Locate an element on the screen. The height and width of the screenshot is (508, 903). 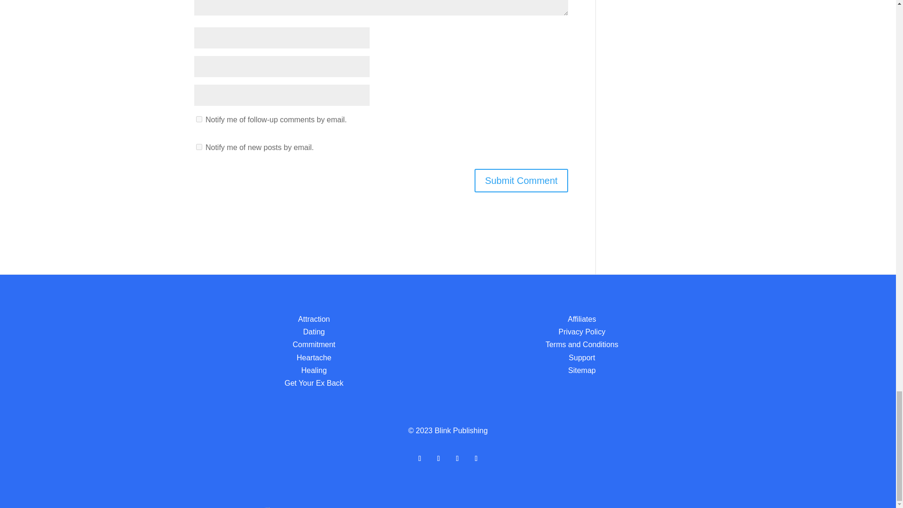
Follow on X is located at coordinates (438, 459).